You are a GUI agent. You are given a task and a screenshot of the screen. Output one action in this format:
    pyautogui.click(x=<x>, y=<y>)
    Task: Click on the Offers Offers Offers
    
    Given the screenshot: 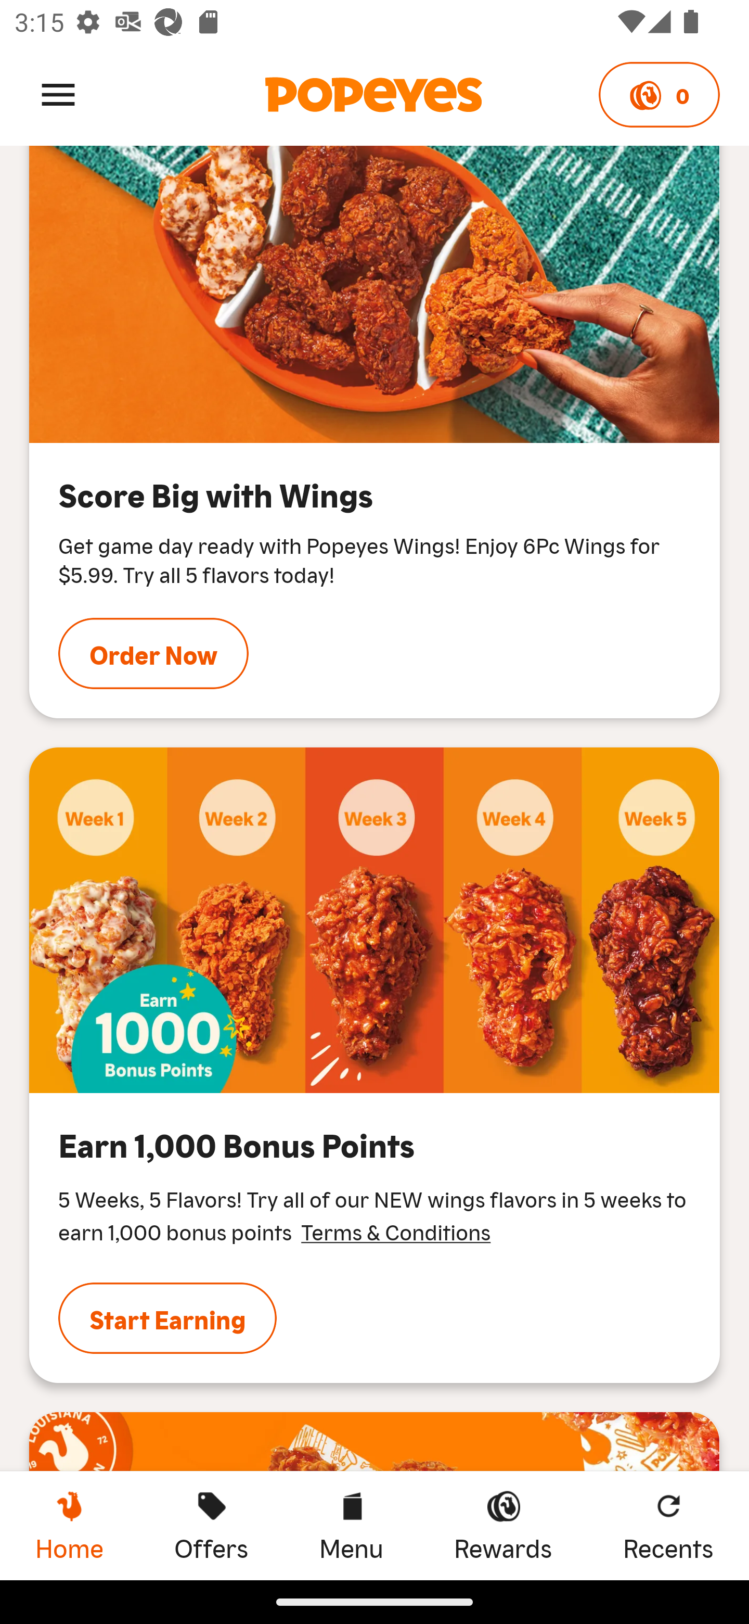 What is the action you would take?
    pyautogui.click(x=211, y=1525)
    